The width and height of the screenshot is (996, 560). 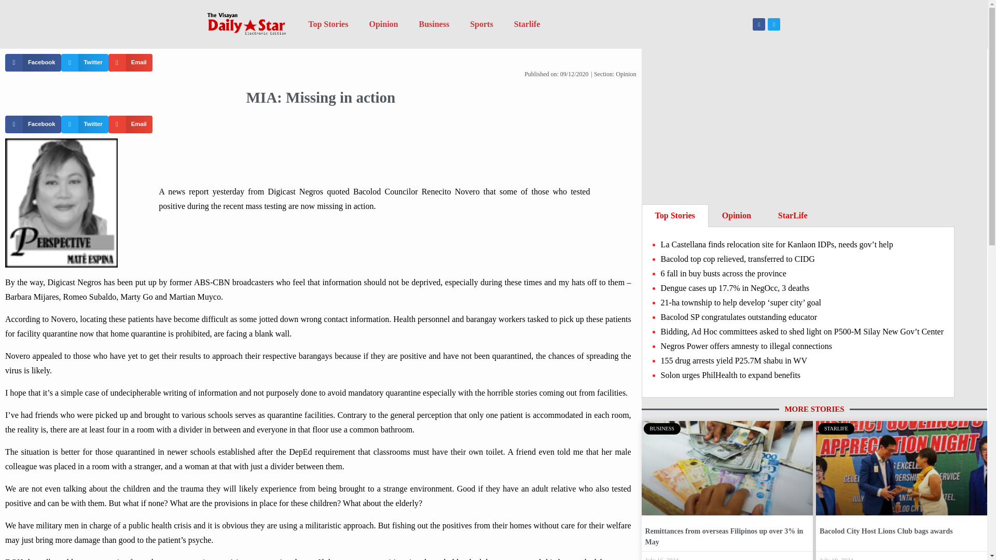 I want to click on Opinion, so click(x=383, y=24).